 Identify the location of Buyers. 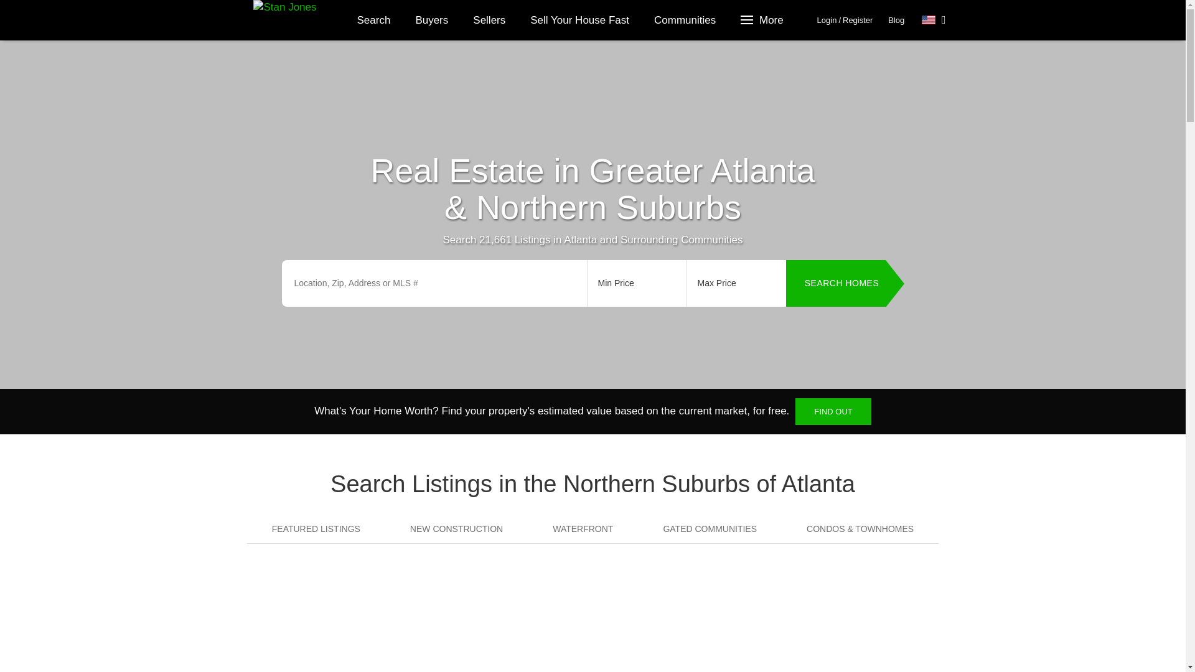
(431, 20).